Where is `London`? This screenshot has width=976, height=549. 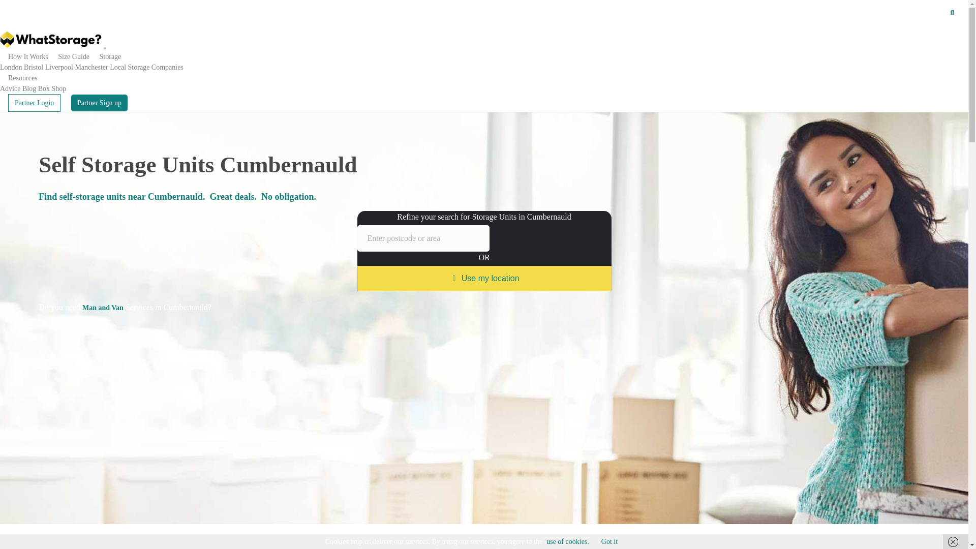
London is located at coordinates (11, 67).